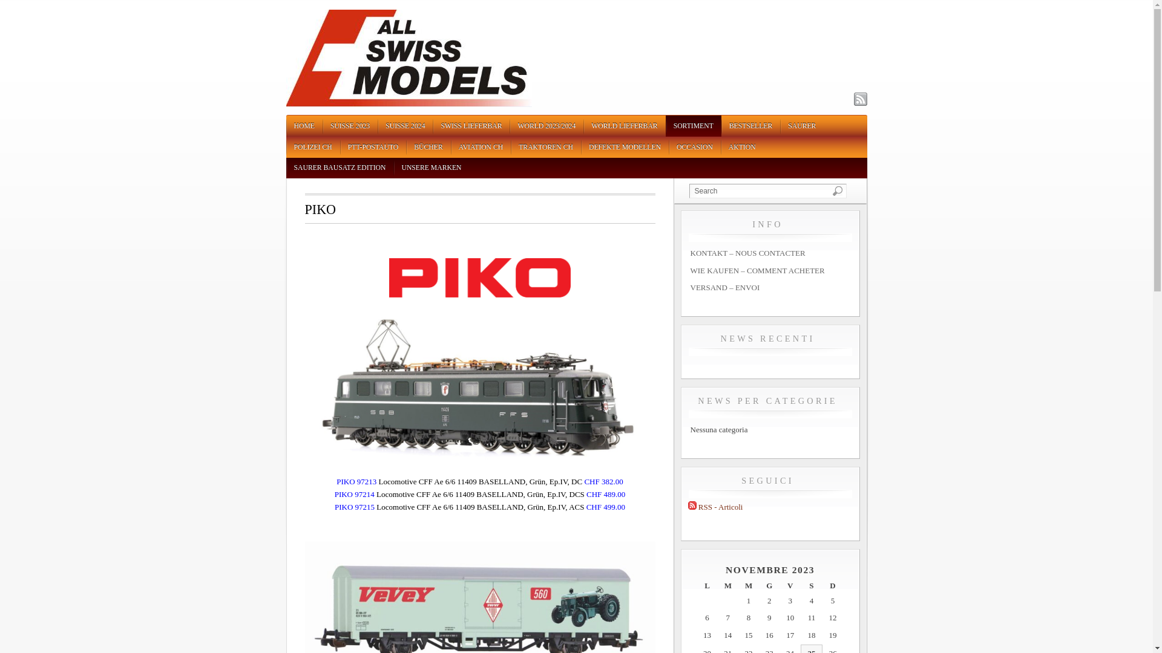  What do you see at coordinates (350, 126) in the screenshot?
I see `SUISSE 2023` at bounding box center [350, 126].